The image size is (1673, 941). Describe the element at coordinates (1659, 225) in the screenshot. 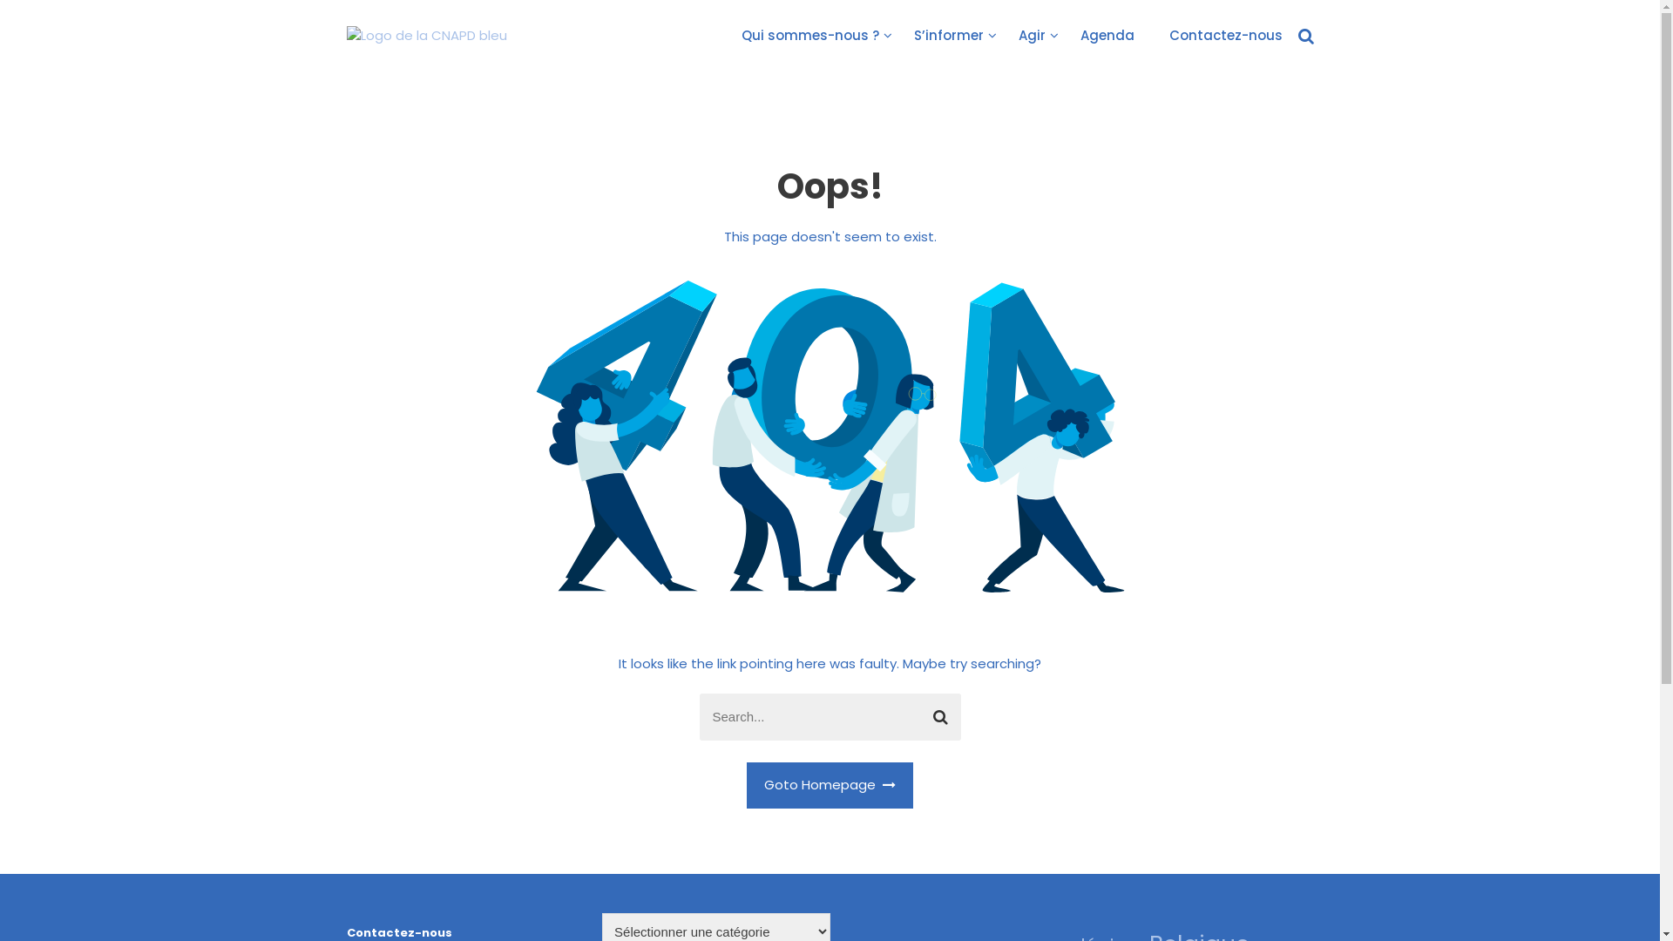

I see `Circular focus` at that location.